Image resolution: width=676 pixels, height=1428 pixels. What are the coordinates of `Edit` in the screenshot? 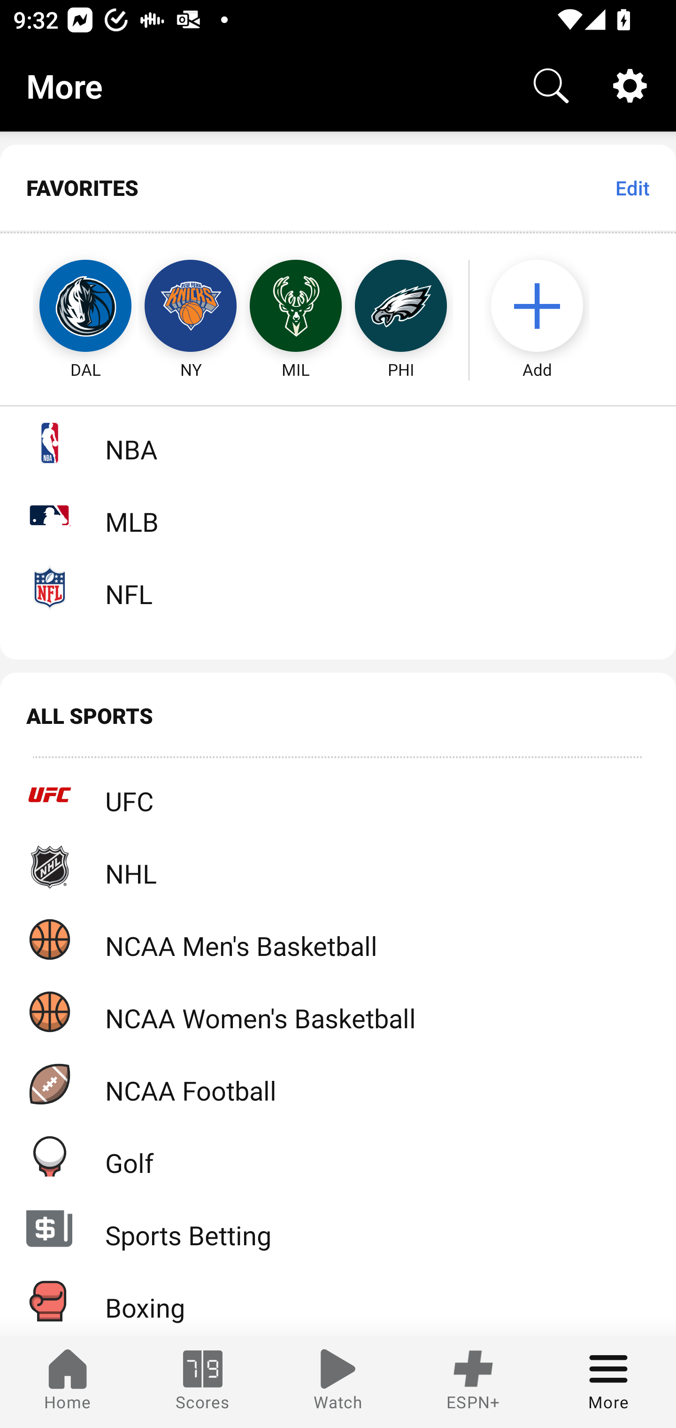 It's located at (632, 188).